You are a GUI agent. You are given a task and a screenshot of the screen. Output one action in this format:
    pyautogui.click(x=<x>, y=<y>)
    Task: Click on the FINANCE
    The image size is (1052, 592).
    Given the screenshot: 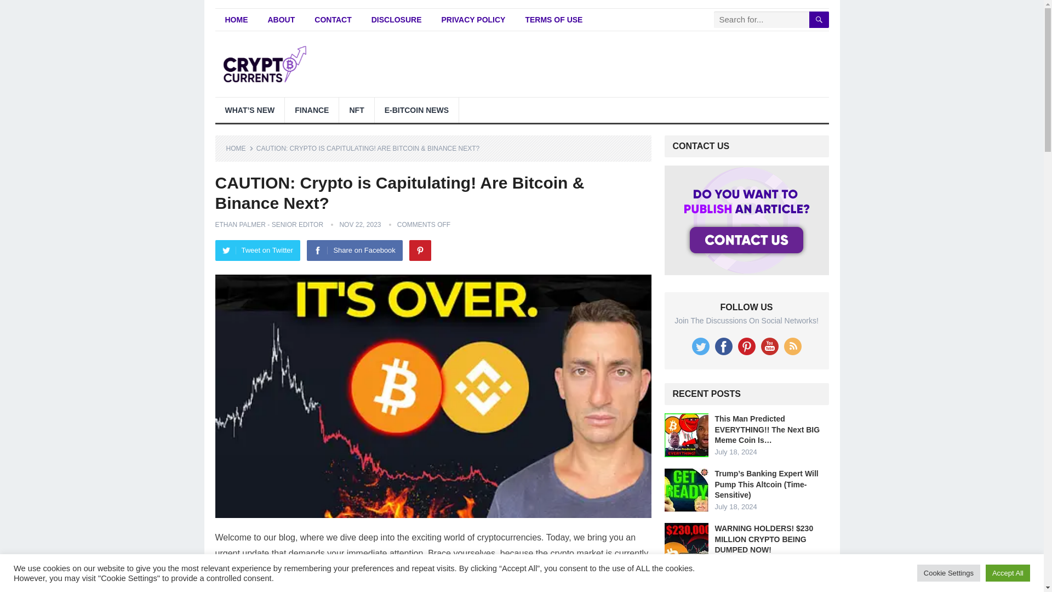 What is the action you would take?
    pyautogui.click(x=312, y=110)
    